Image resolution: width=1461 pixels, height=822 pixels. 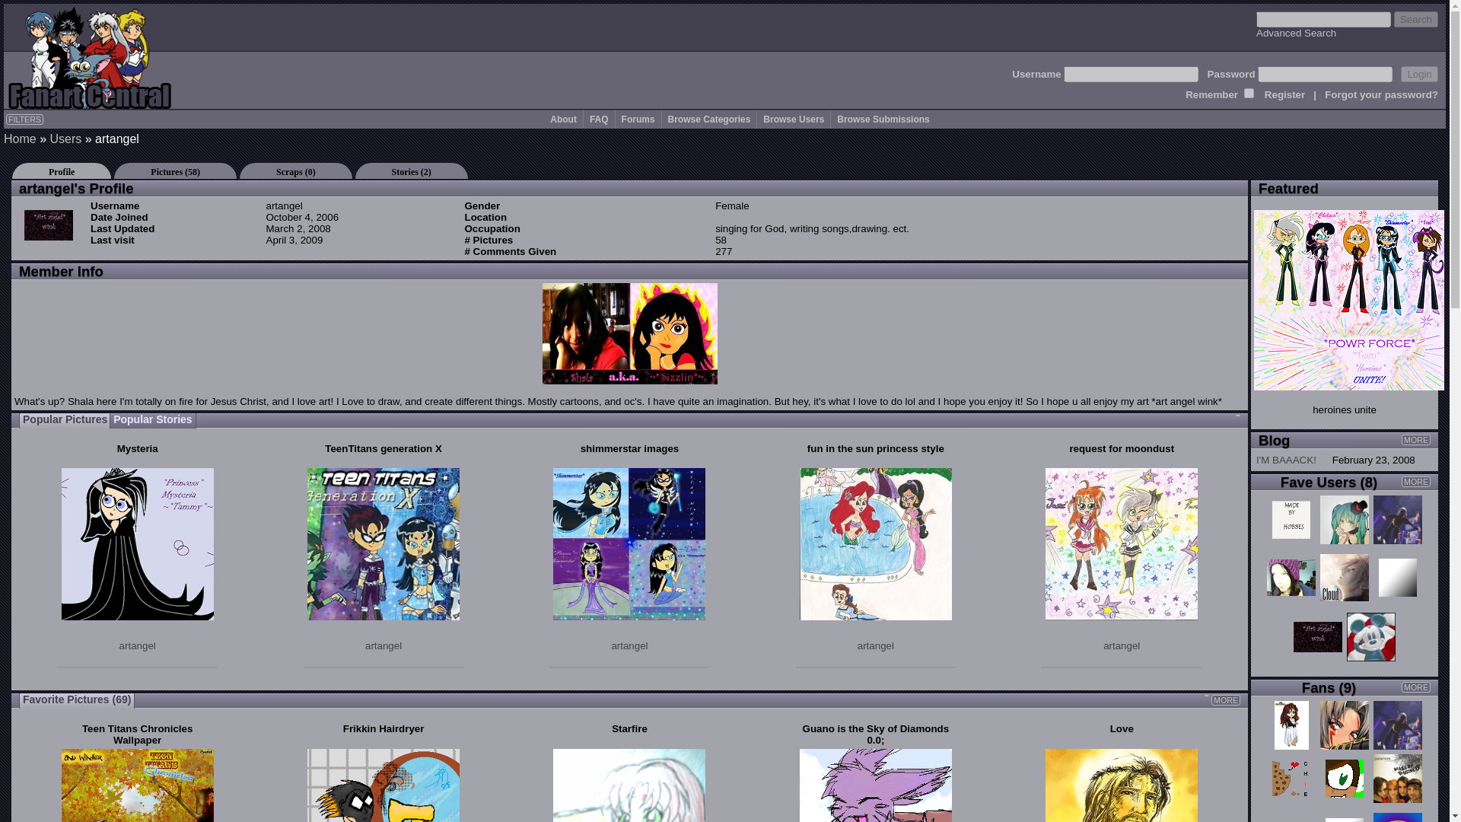 What do you see at coordinates (638, 119) in the screenshot?
I see `Forums` at bounding box center [638, 119].